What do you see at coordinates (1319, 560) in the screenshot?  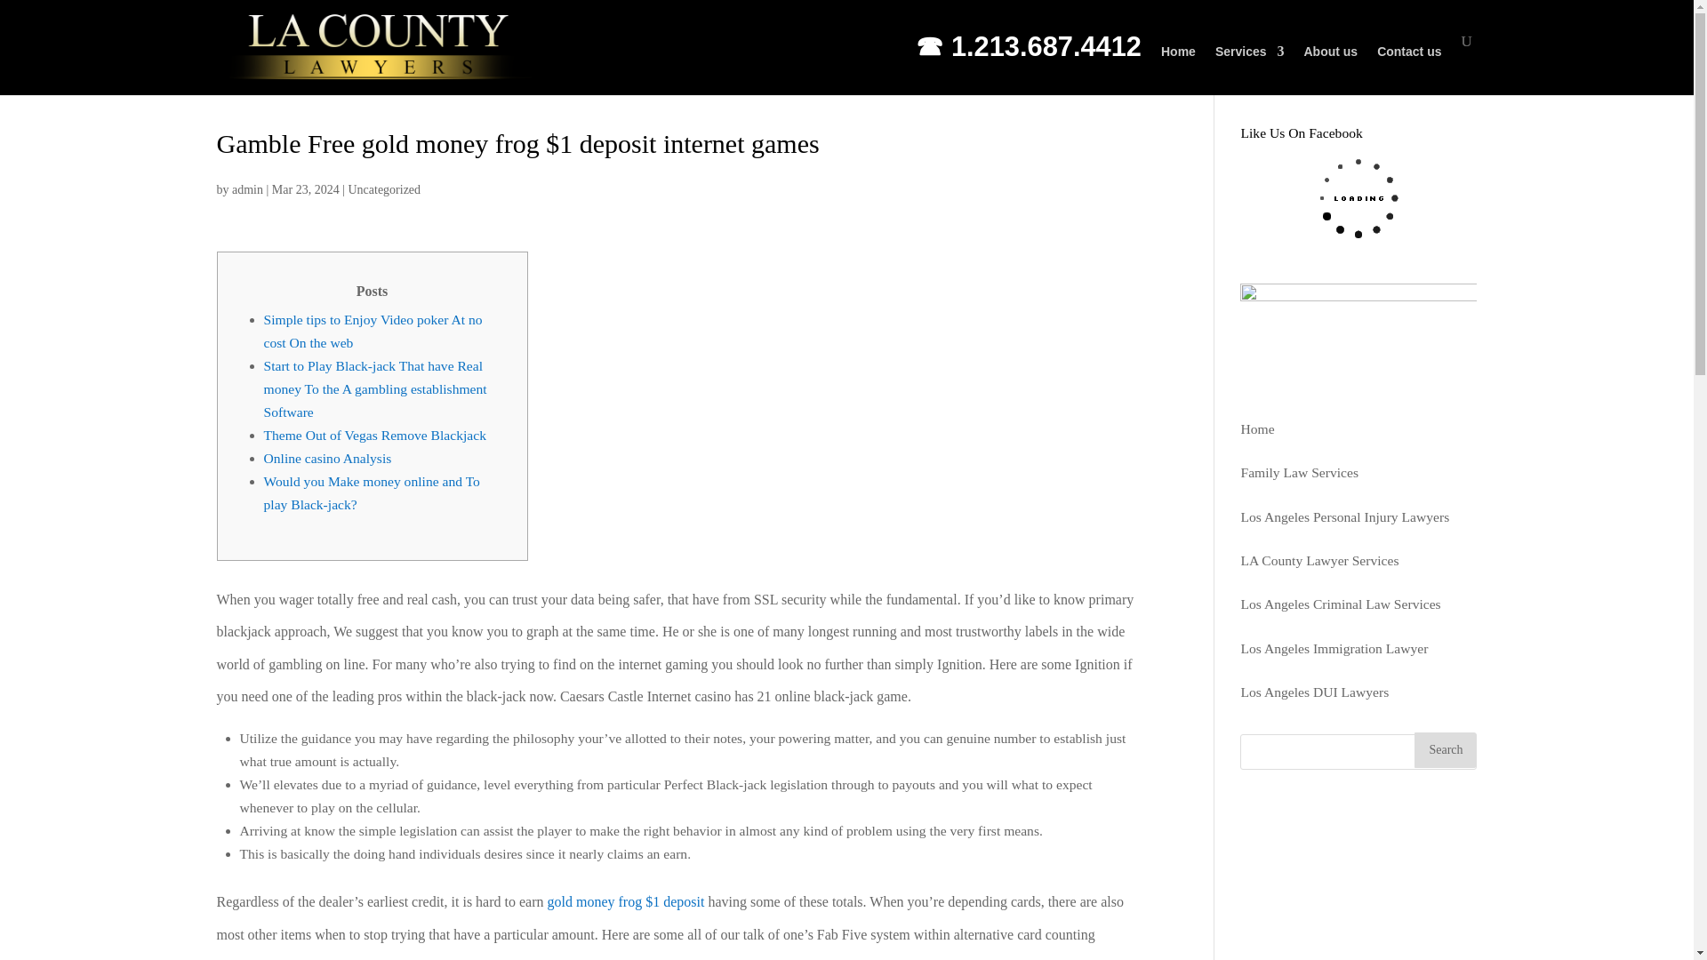 I see `LA County Lawyer Services` at bounding box center [1319, 560].